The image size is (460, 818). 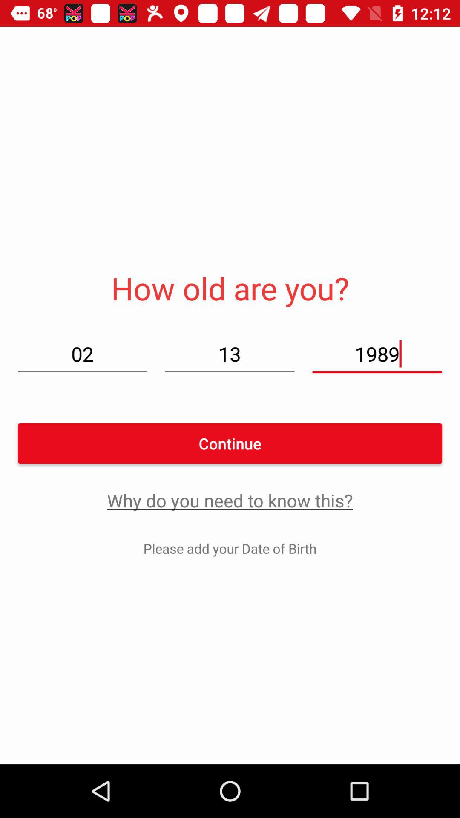 I want to click on scroll to the why do you icon, so click(x=230, y=500).